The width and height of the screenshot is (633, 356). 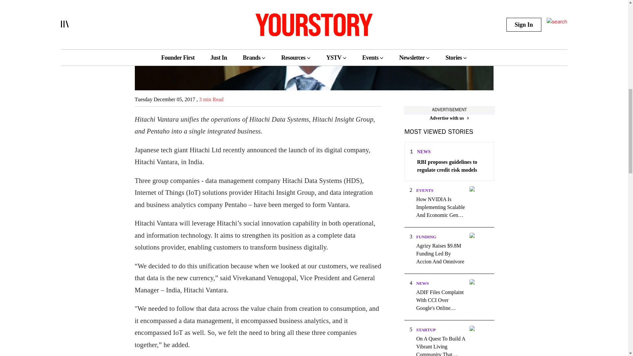 I want to click on RBI proposes guidelines to regulate credit risk models, so click(x=452, y=166).